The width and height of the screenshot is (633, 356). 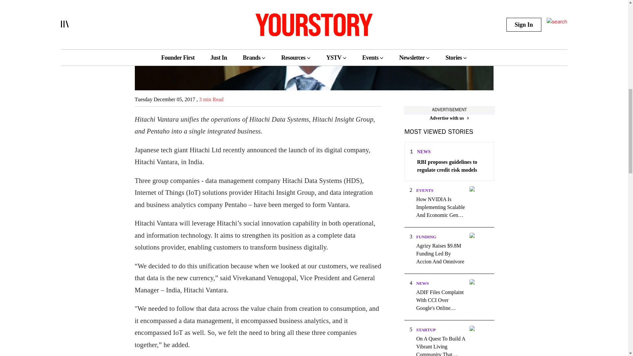 I want to click on RBI proposes guidelines to regulate credit risk models, so click(x=452, y=166).